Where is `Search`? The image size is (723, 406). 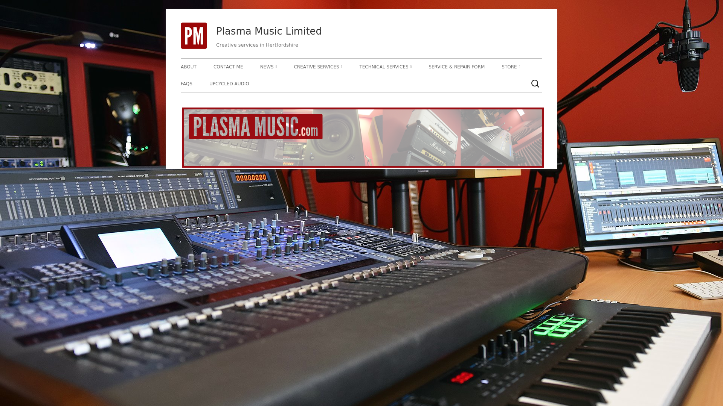
Search is located at coordinates (14, 6).